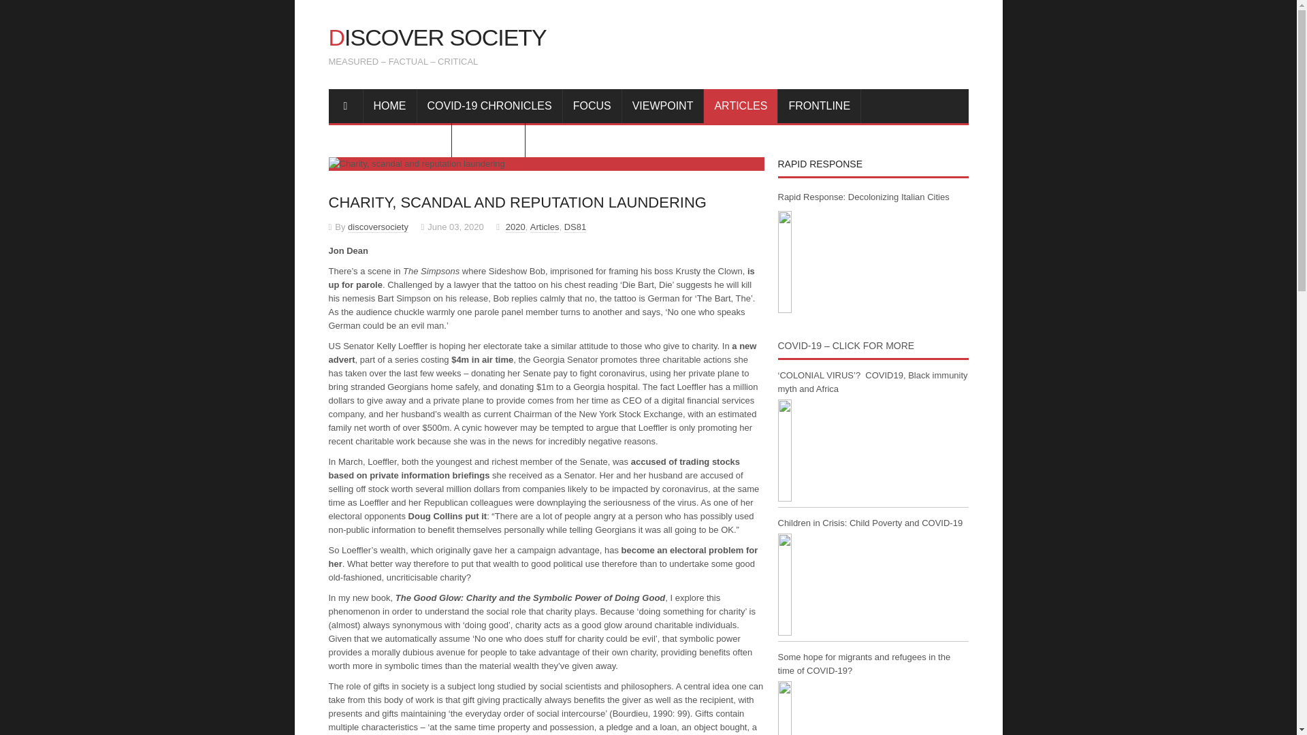  Describe the element at coordinates (592, 105) in the screenshot. I see `FOCUS` at that location.